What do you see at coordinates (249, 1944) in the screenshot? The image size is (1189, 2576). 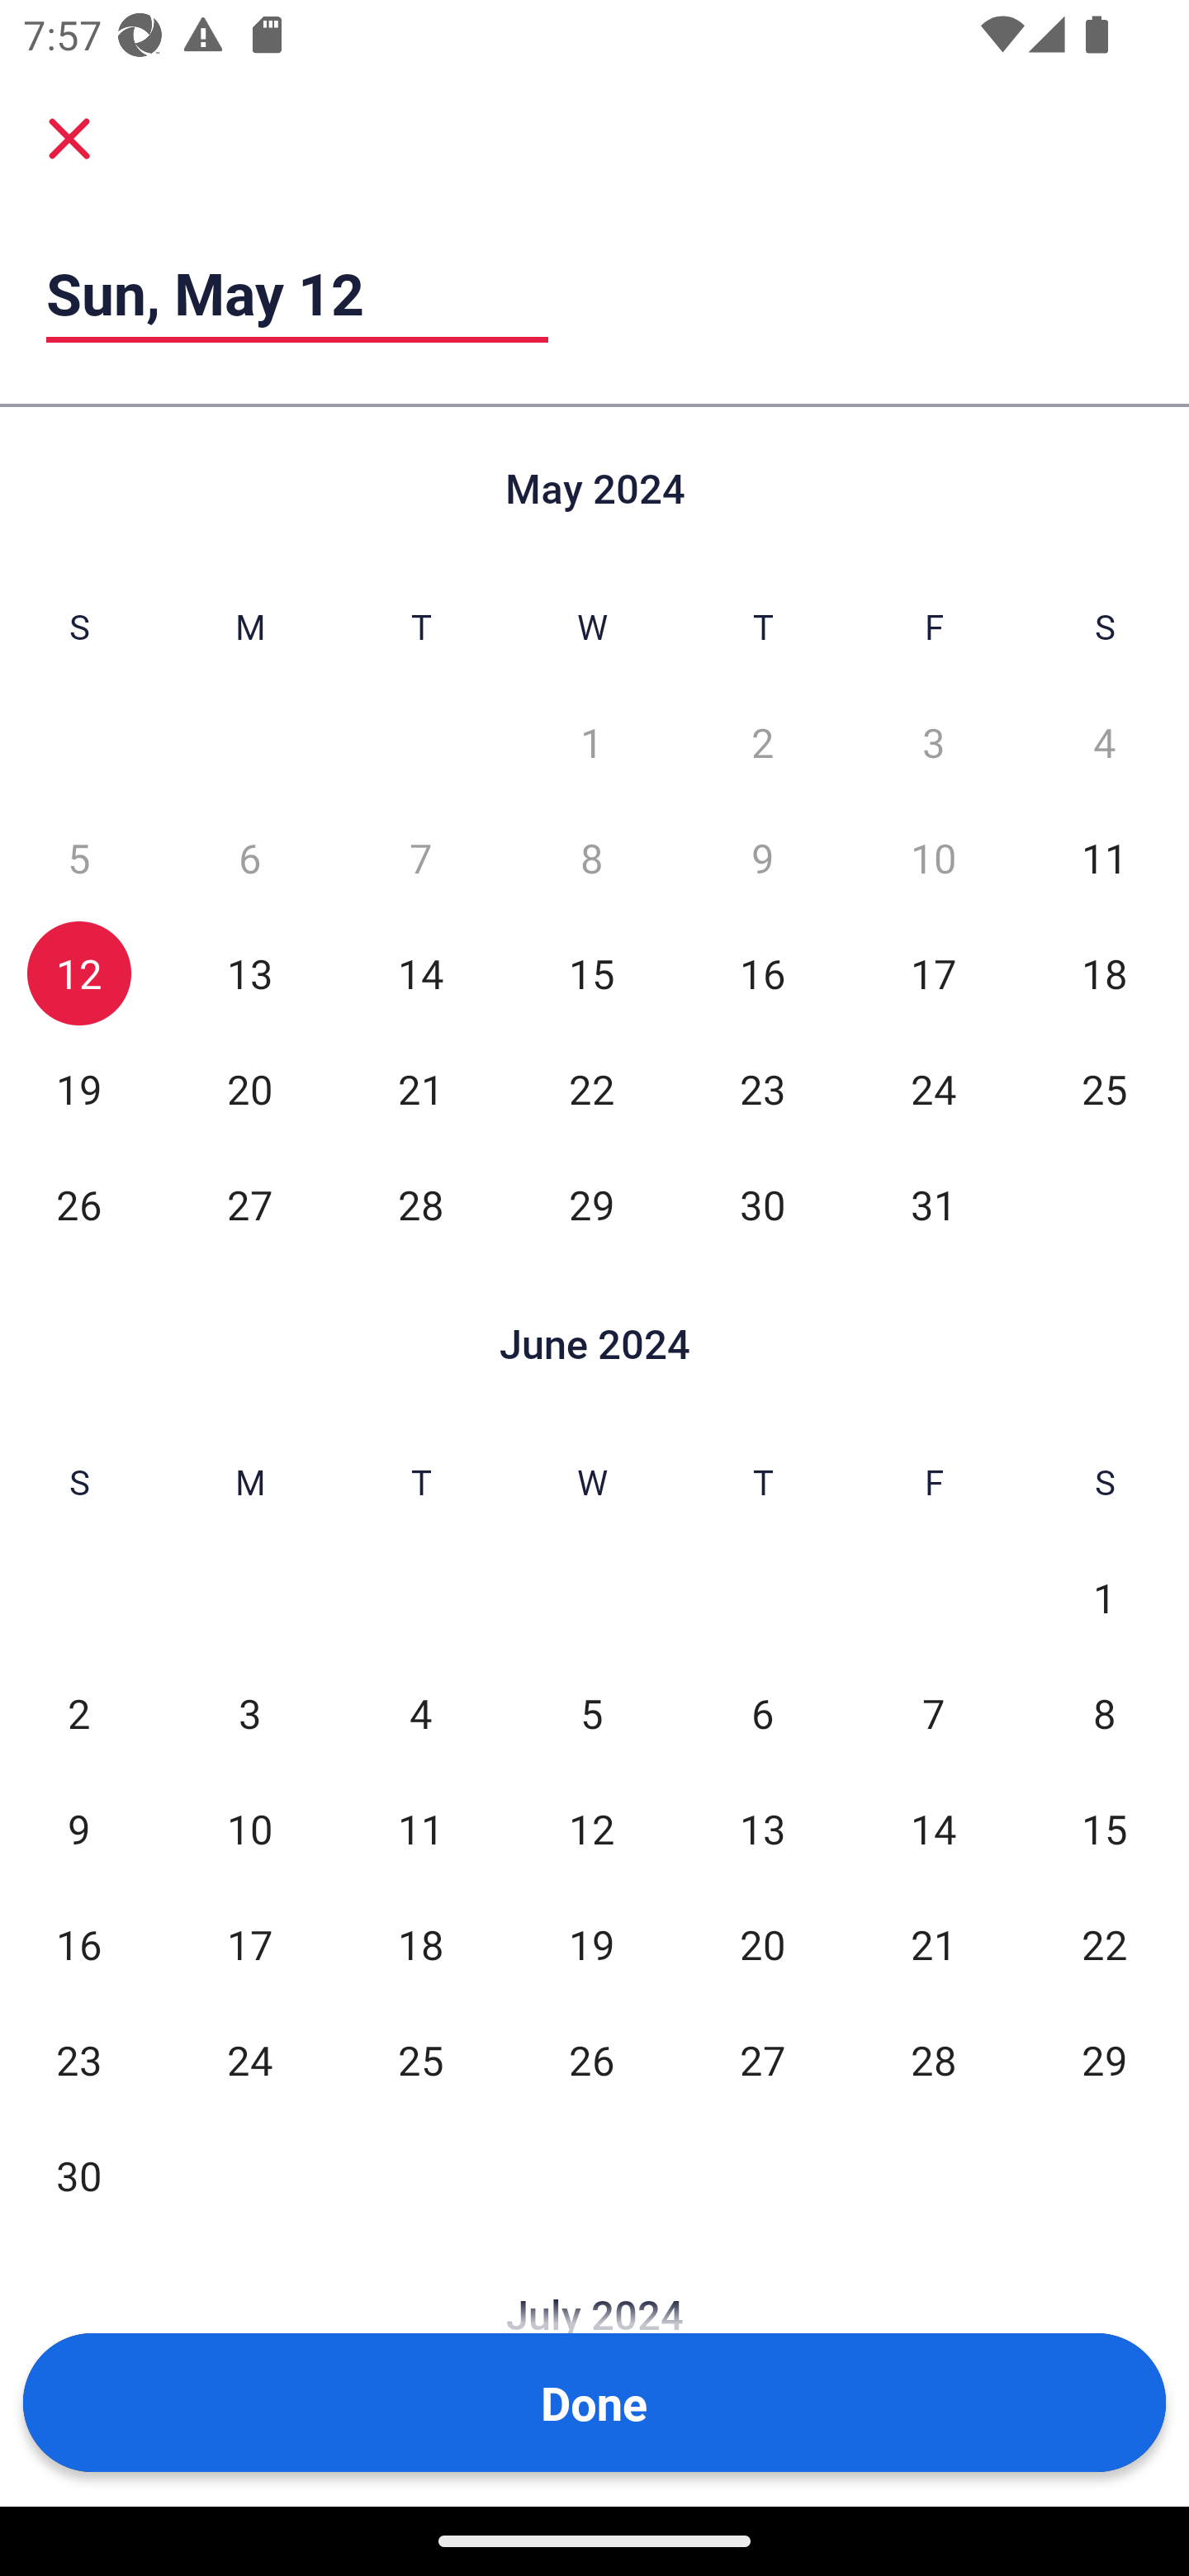 I see `17 Mon, Jun 17, Not Selected` at bounding box center [249, 1944].